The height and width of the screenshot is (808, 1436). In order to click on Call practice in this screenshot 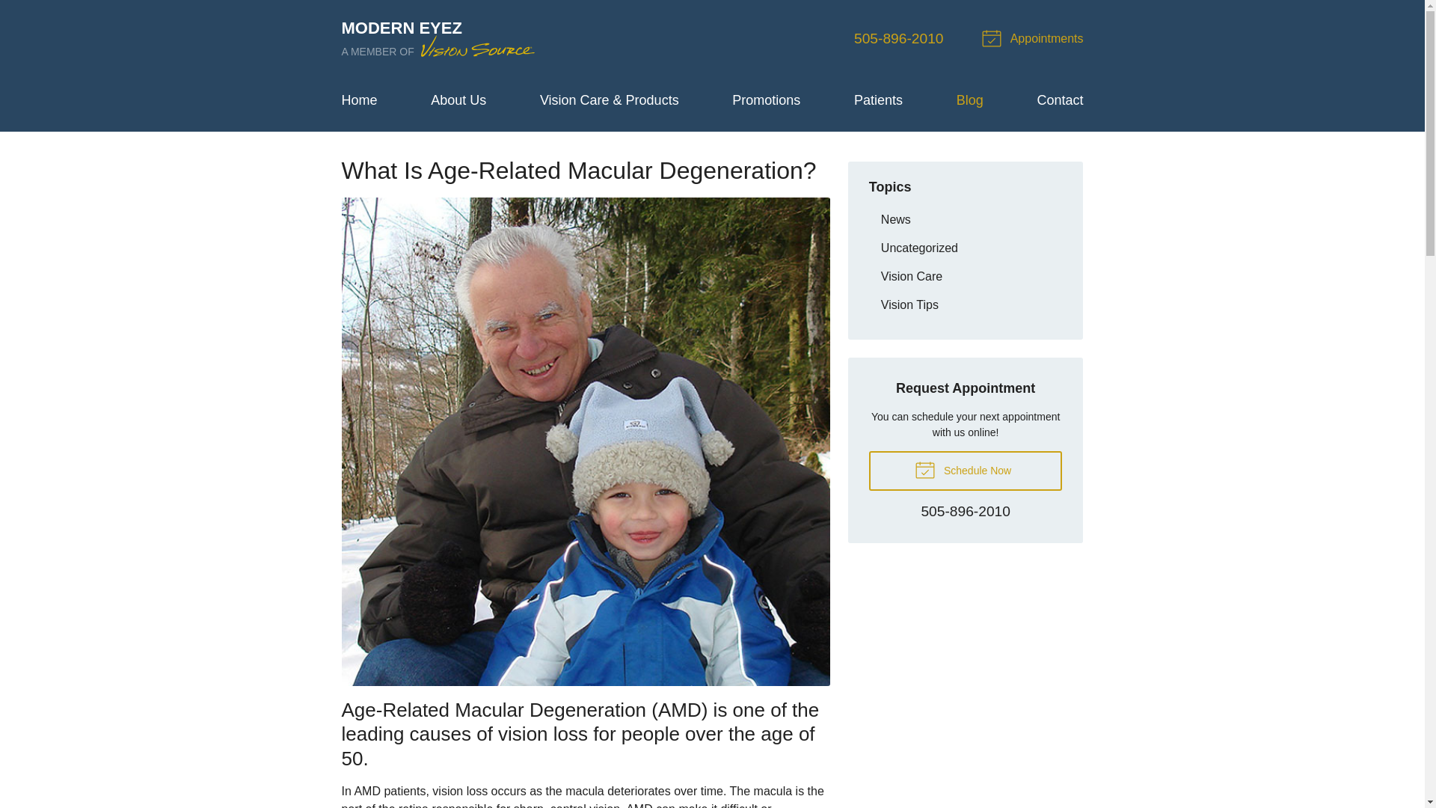, I will do `click(899, 38)`.